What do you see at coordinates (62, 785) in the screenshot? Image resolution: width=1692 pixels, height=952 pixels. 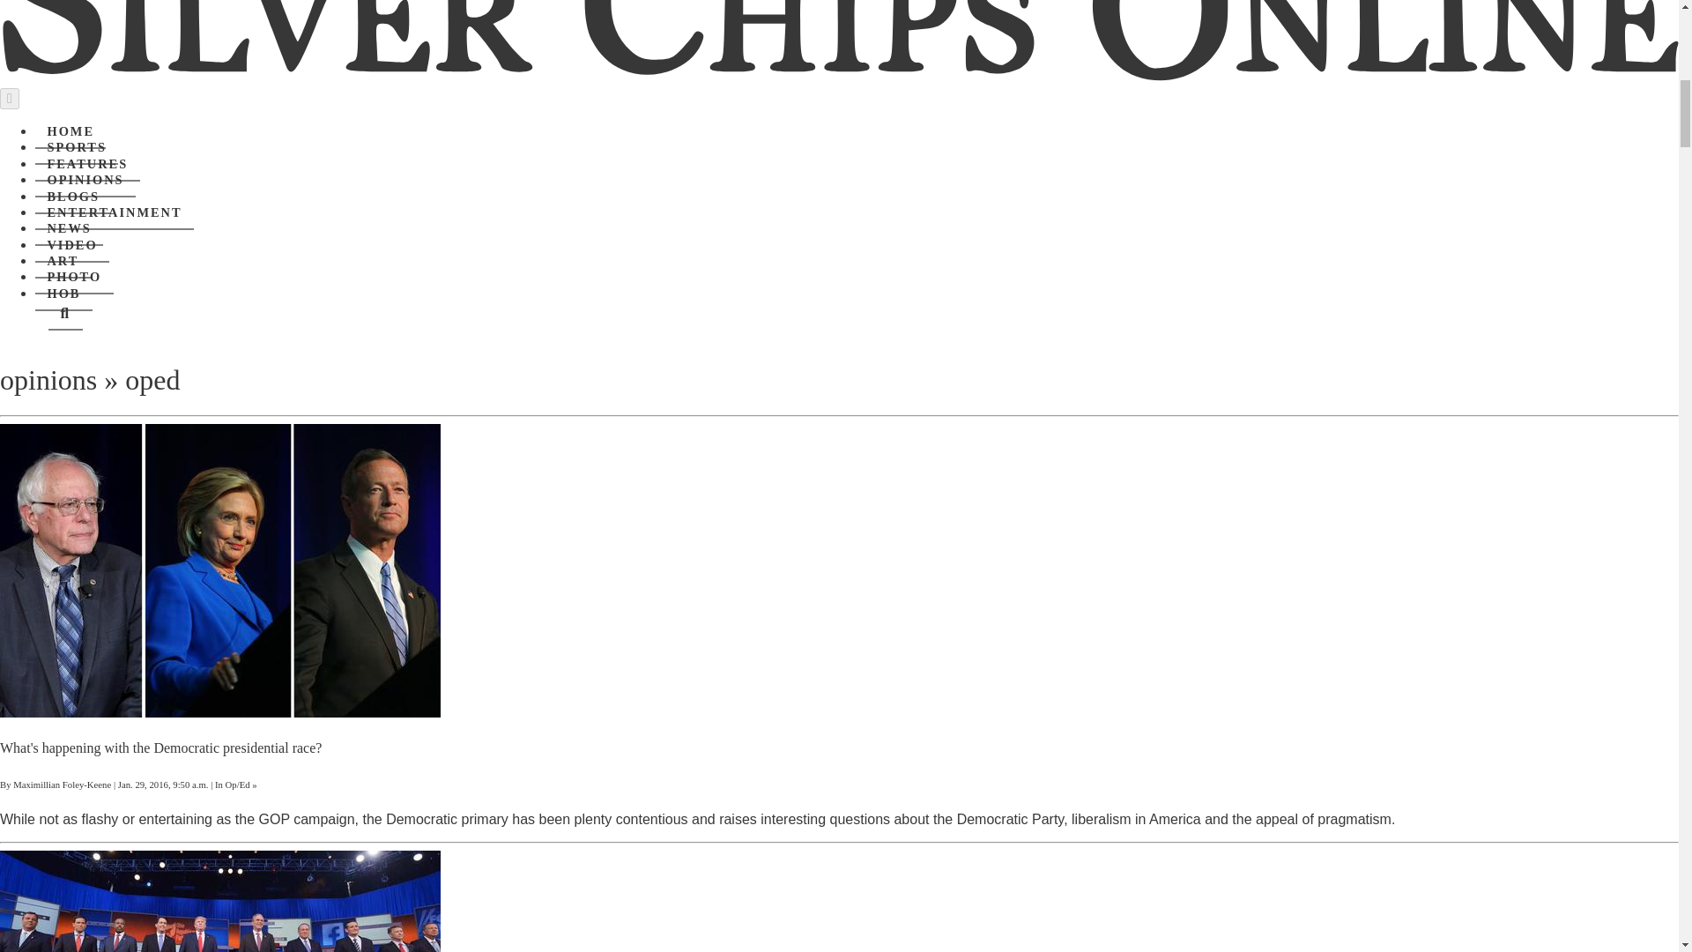 I see `Maximillian Foley-Keene` at bounding box center [62, 785].